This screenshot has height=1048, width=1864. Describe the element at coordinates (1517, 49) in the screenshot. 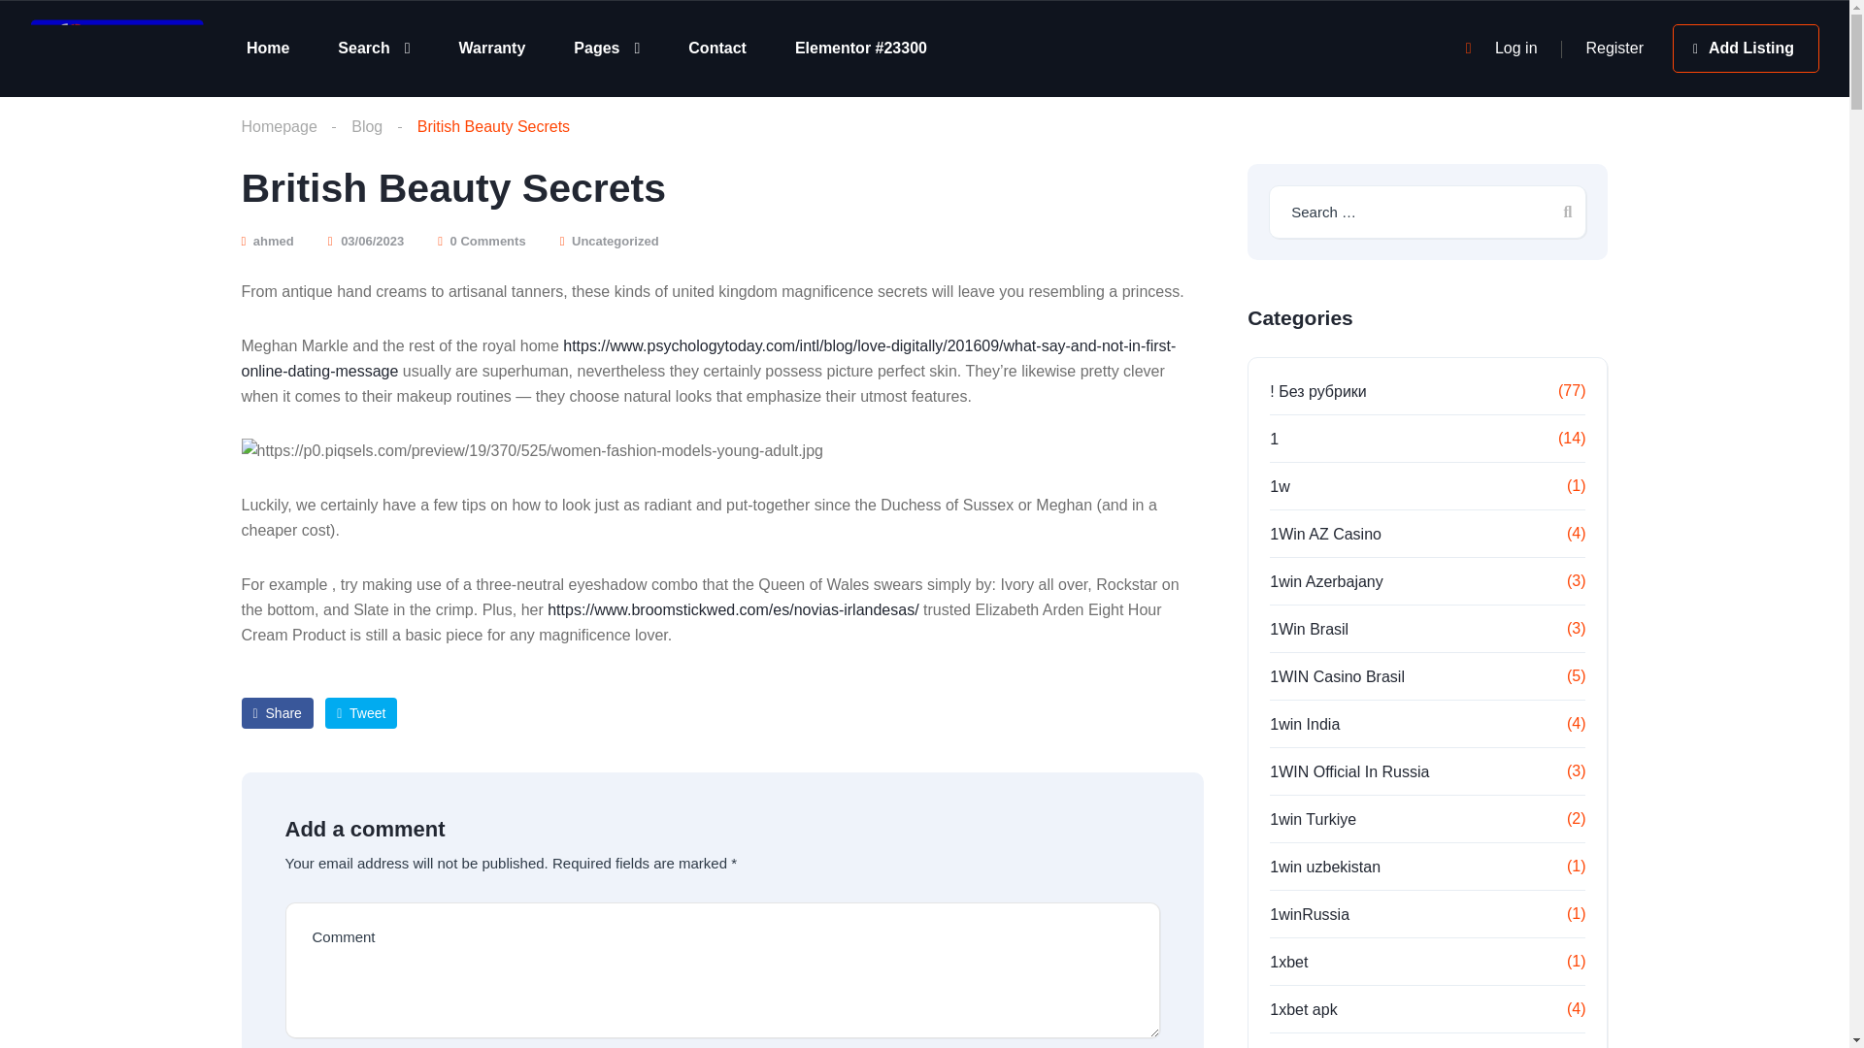

I see `Log in` at that location.